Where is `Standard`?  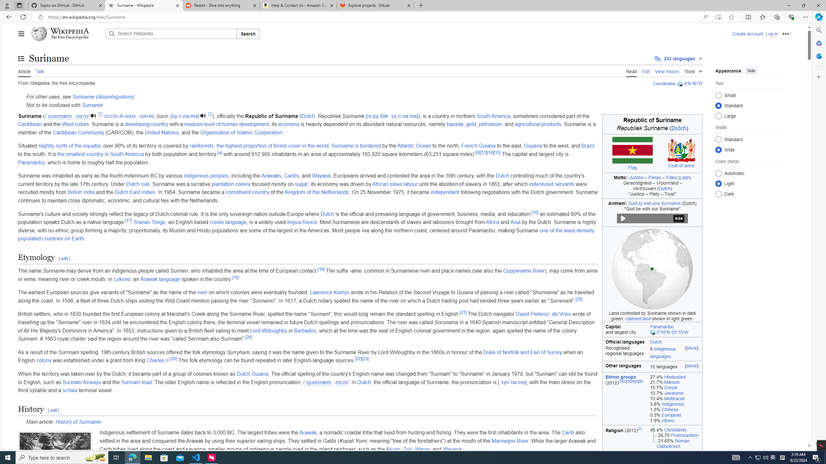
Standard is located at coordinates (718, 139).